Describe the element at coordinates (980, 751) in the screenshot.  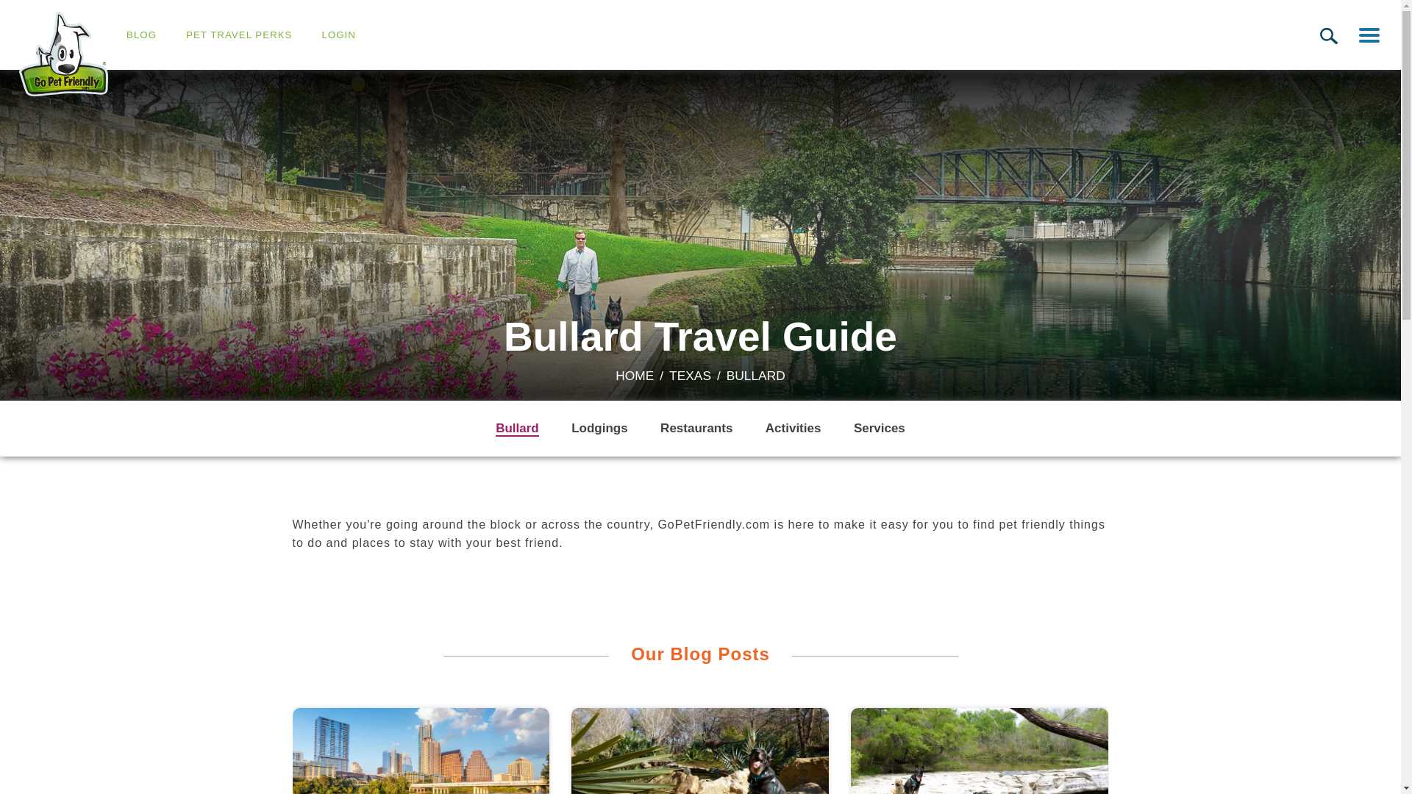
I see `Visiting McKinney Falls State Park: Austin, Texas` at that location.